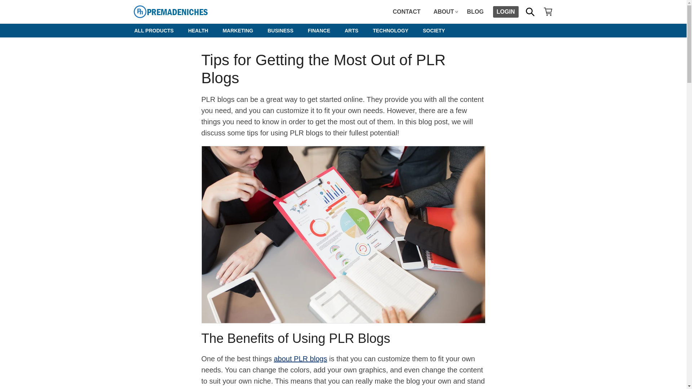 Image resolution: width=692 pixels, height=389 pixels. What do you see at coordinates (444, 12) in the screenshot?
I see `ABOUT` at bounding box center [444, 12].